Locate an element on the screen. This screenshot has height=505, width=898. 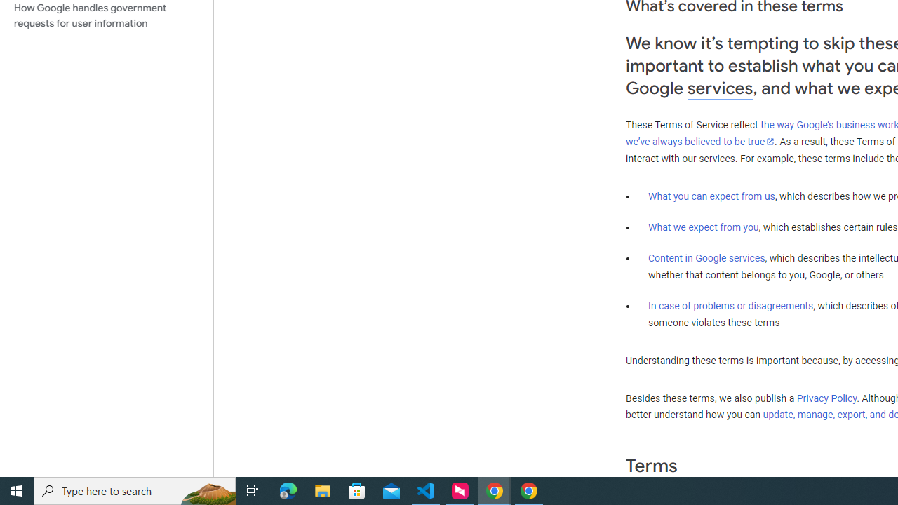
What you can expect from us is located at coordinates (711, 196).